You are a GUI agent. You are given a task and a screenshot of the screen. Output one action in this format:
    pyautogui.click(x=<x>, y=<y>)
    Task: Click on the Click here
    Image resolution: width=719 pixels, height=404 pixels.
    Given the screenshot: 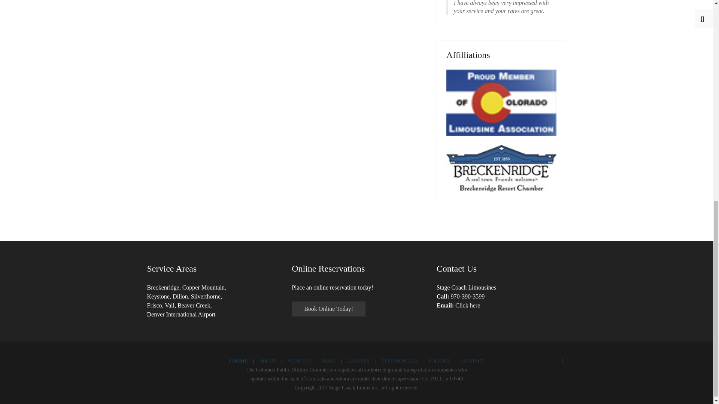 What is the action you would take?
    pyautogui.click(x=467, y=305)
    